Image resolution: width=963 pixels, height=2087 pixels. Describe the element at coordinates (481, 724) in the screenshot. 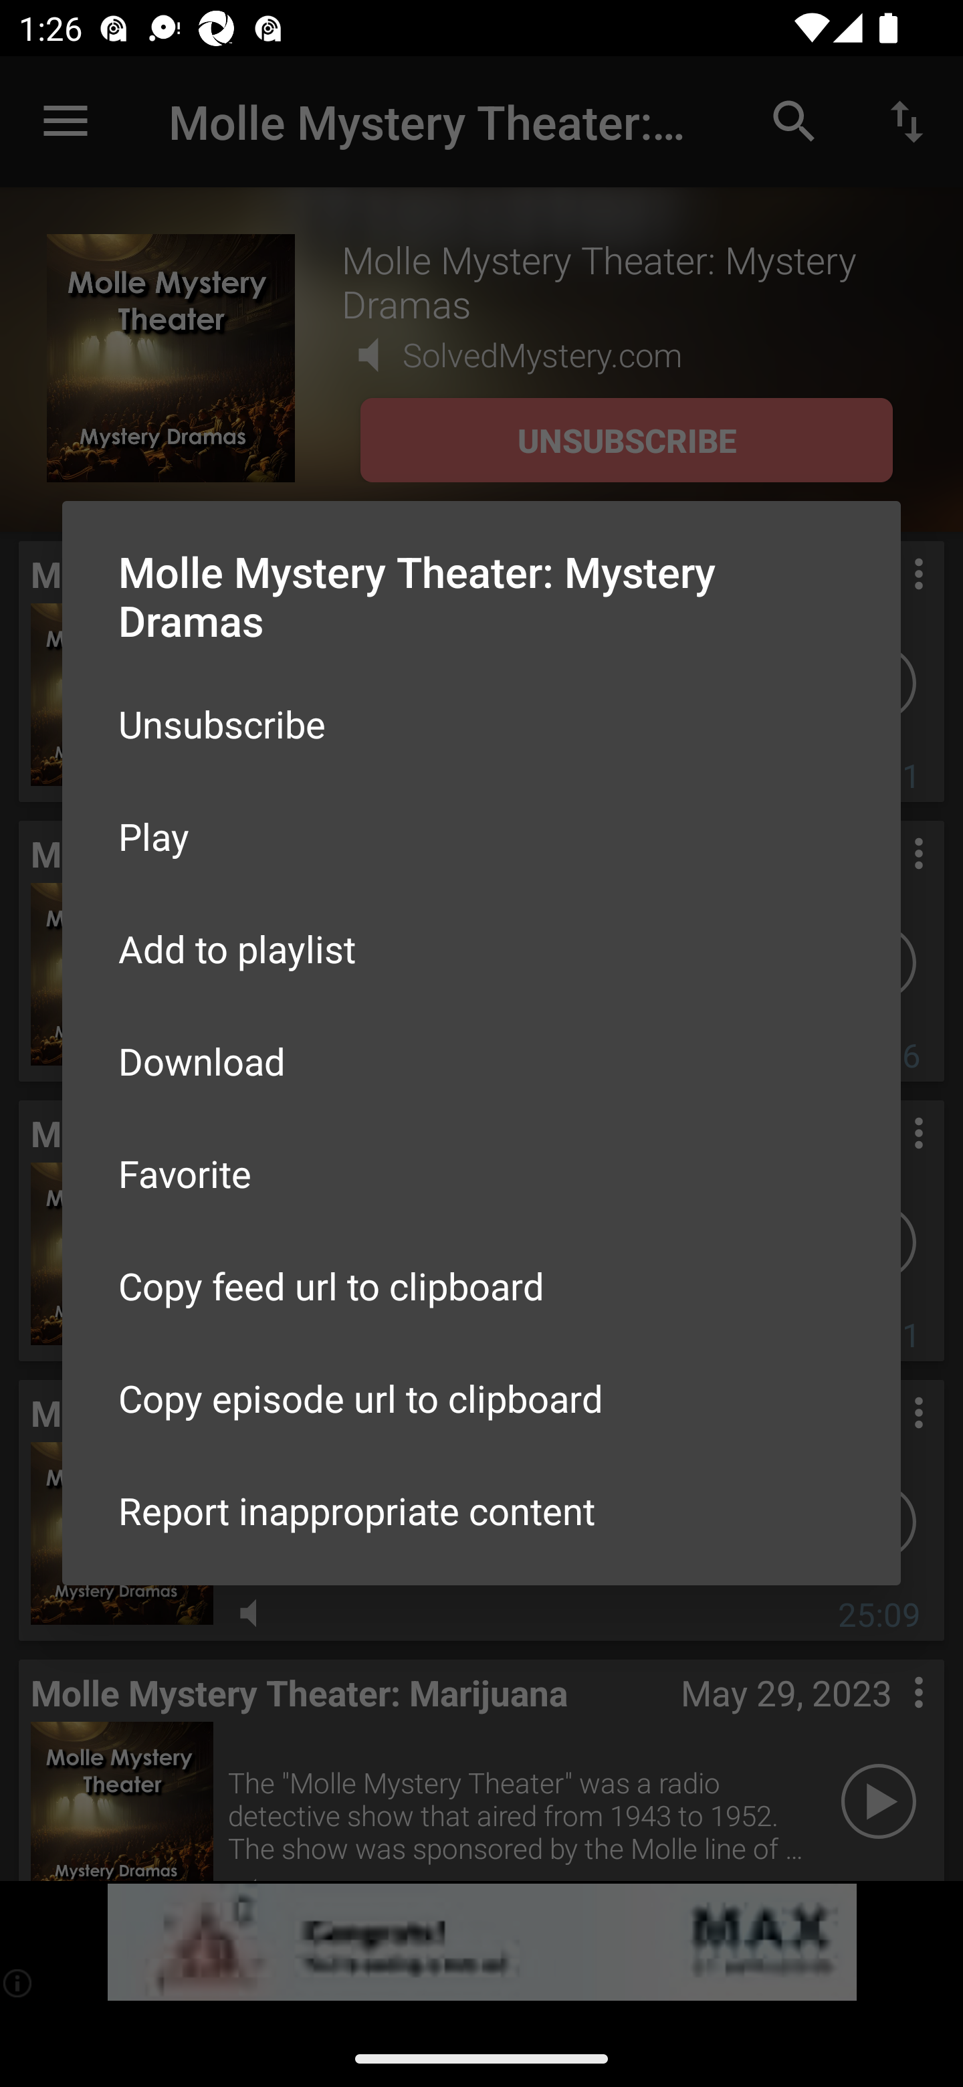

I see `Unsubscribe` at that location.